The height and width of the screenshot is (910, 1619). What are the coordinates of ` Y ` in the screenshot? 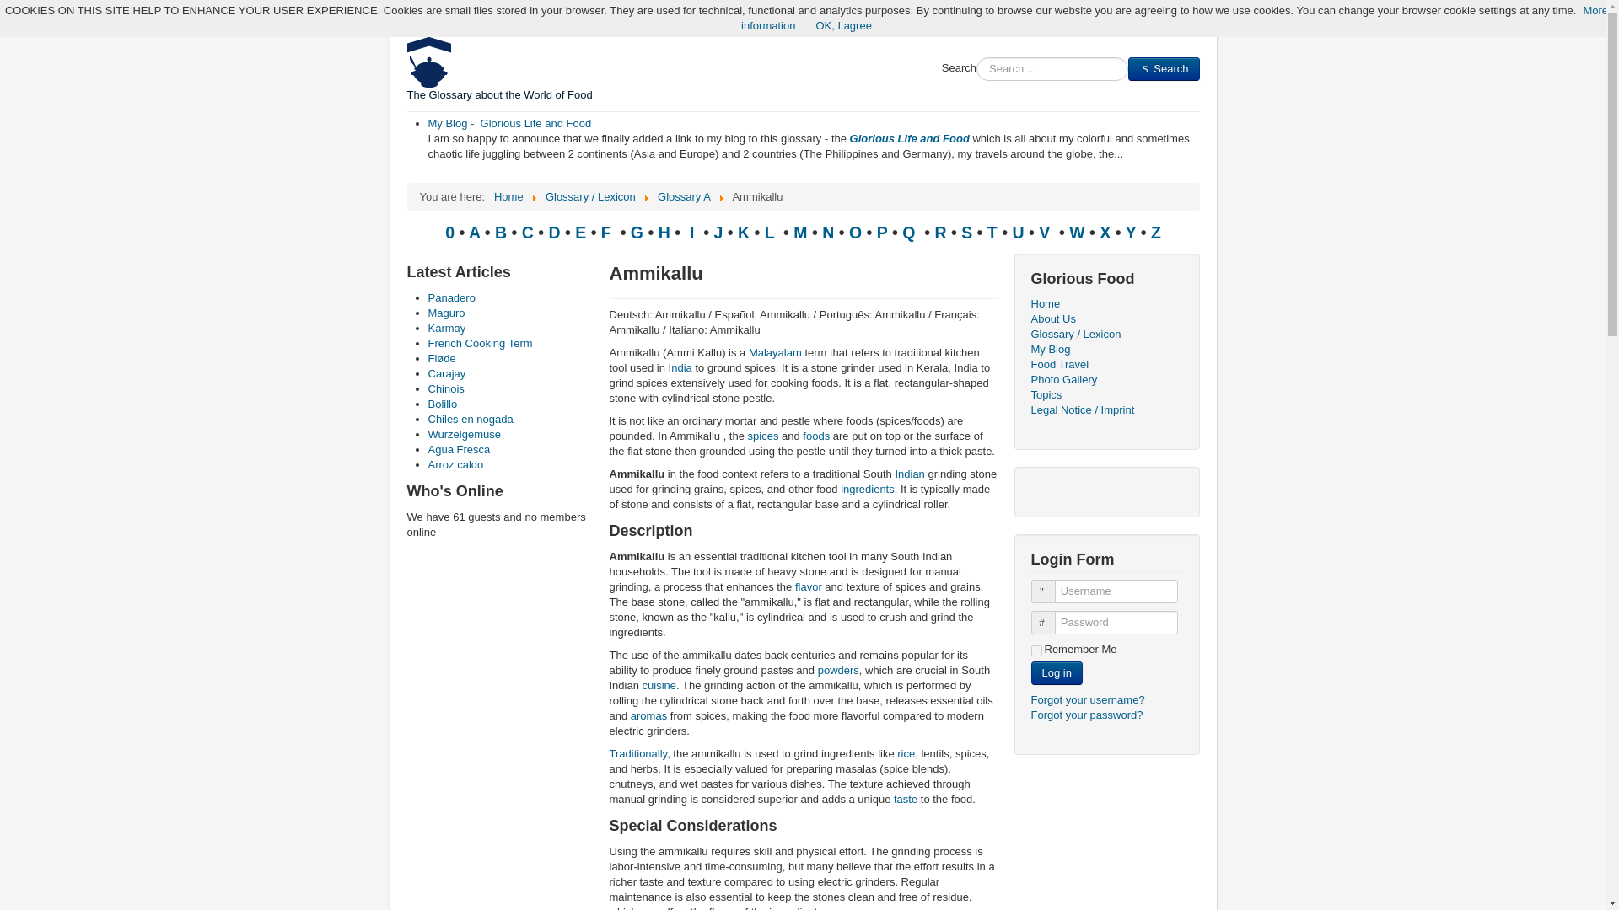 It's located at (1132, 233).